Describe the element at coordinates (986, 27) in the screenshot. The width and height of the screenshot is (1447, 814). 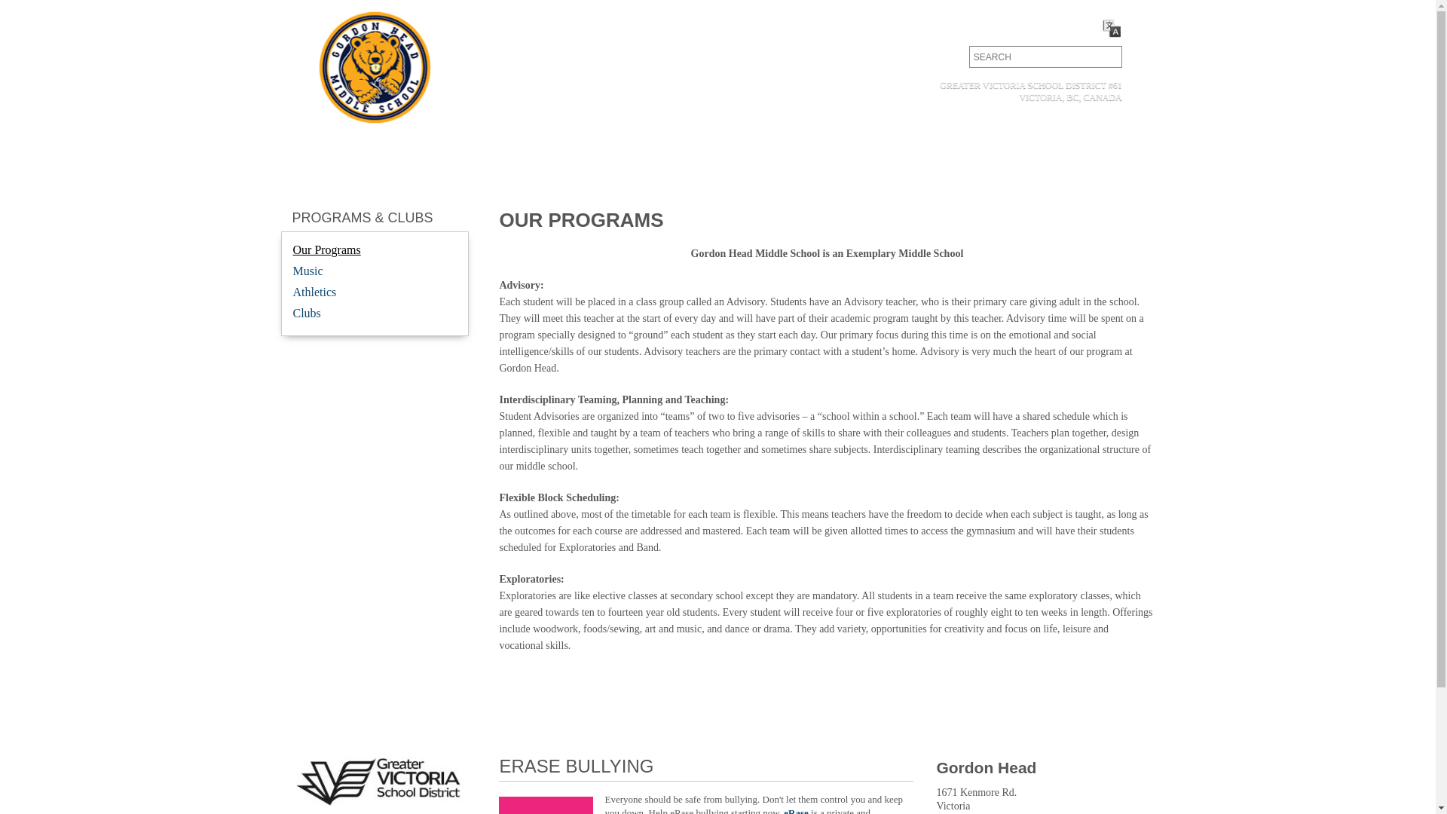
I see `ATTENDANCE` at that location.